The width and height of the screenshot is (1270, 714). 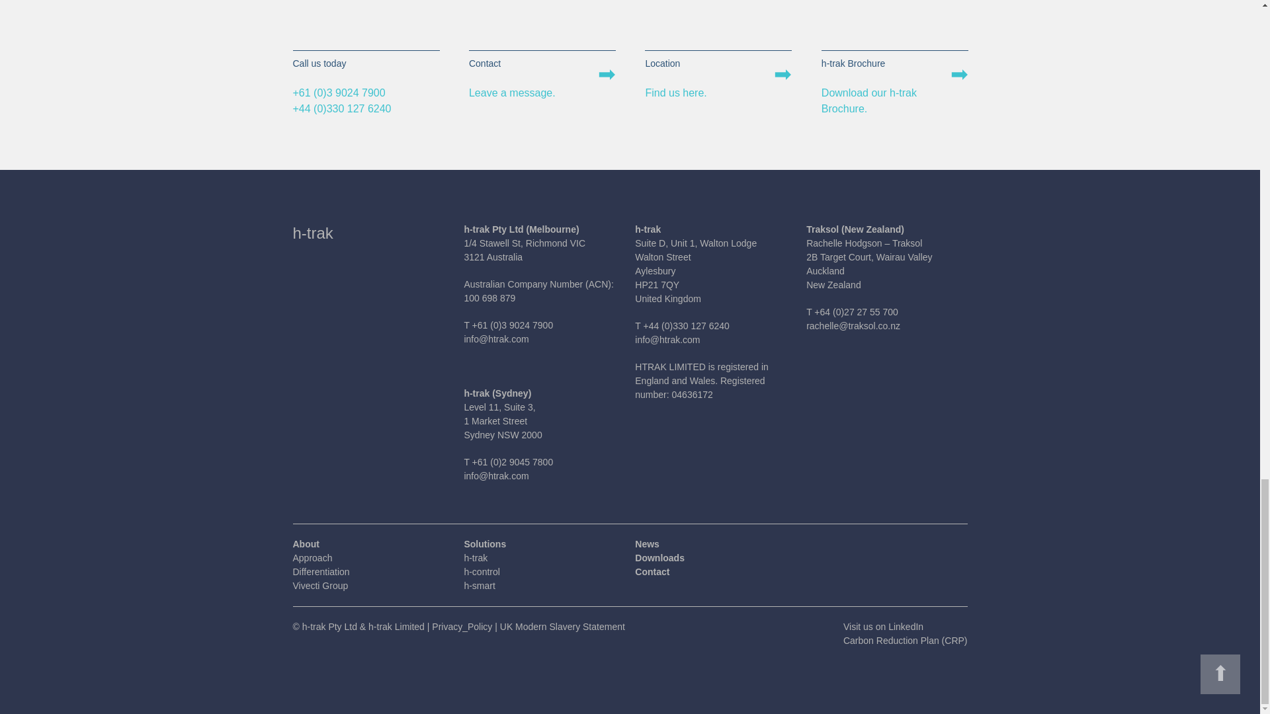 What do you see at coordinates (475, 558) in the screenshot?
I see `h-trak` at bounding box center [475, 558].